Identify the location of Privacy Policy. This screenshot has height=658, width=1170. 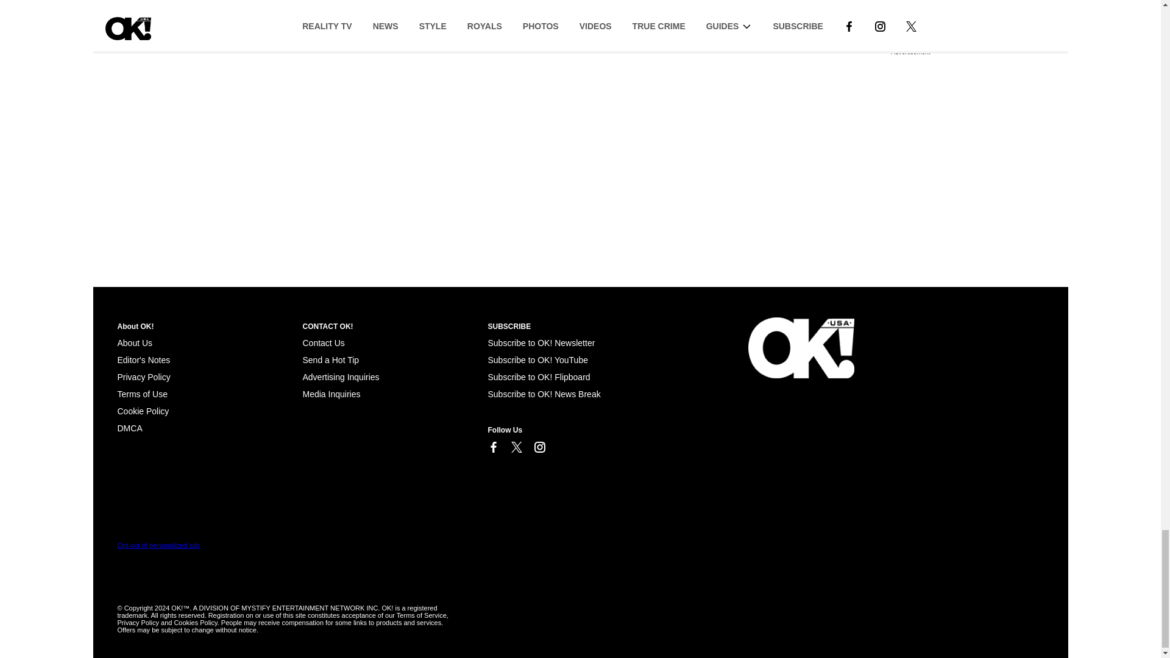
(143, 377).